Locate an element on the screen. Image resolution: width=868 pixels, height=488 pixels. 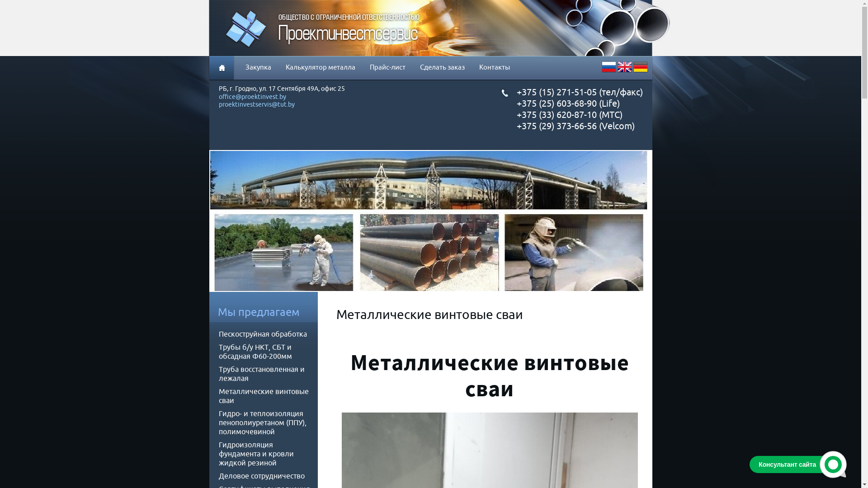
office@proektinvest.by is located at coordinates (252, 97).